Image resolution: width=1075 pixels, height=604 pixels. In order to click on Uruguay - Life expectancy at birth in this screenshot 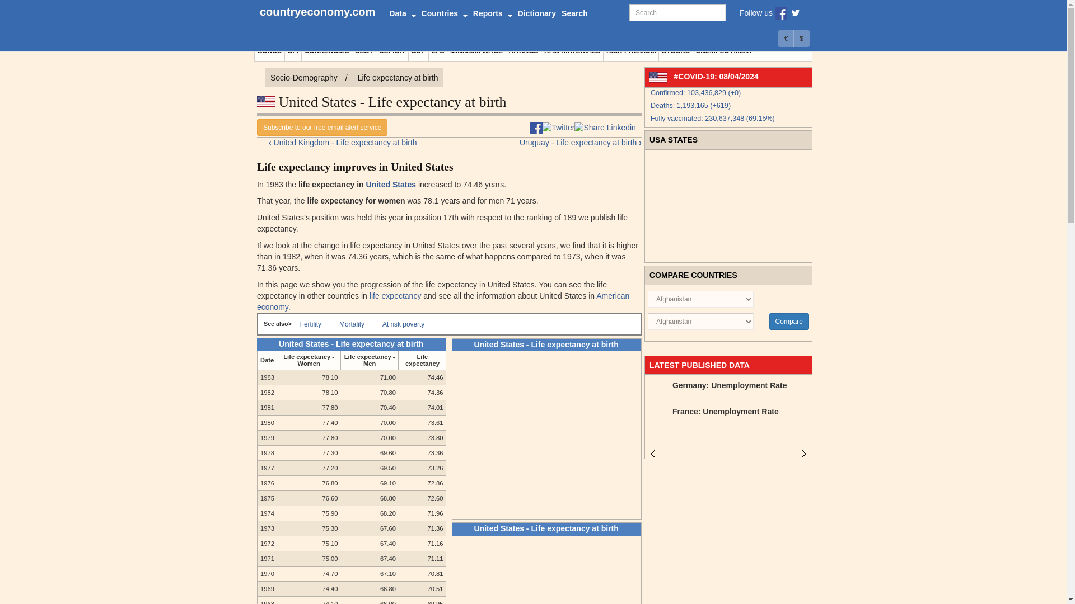, I will do `click(563, 143)`.